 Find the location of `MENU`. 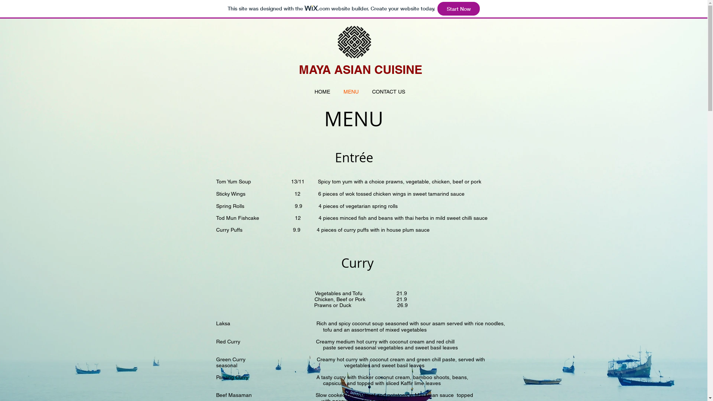

MENU is located at coordinates (351, 92).